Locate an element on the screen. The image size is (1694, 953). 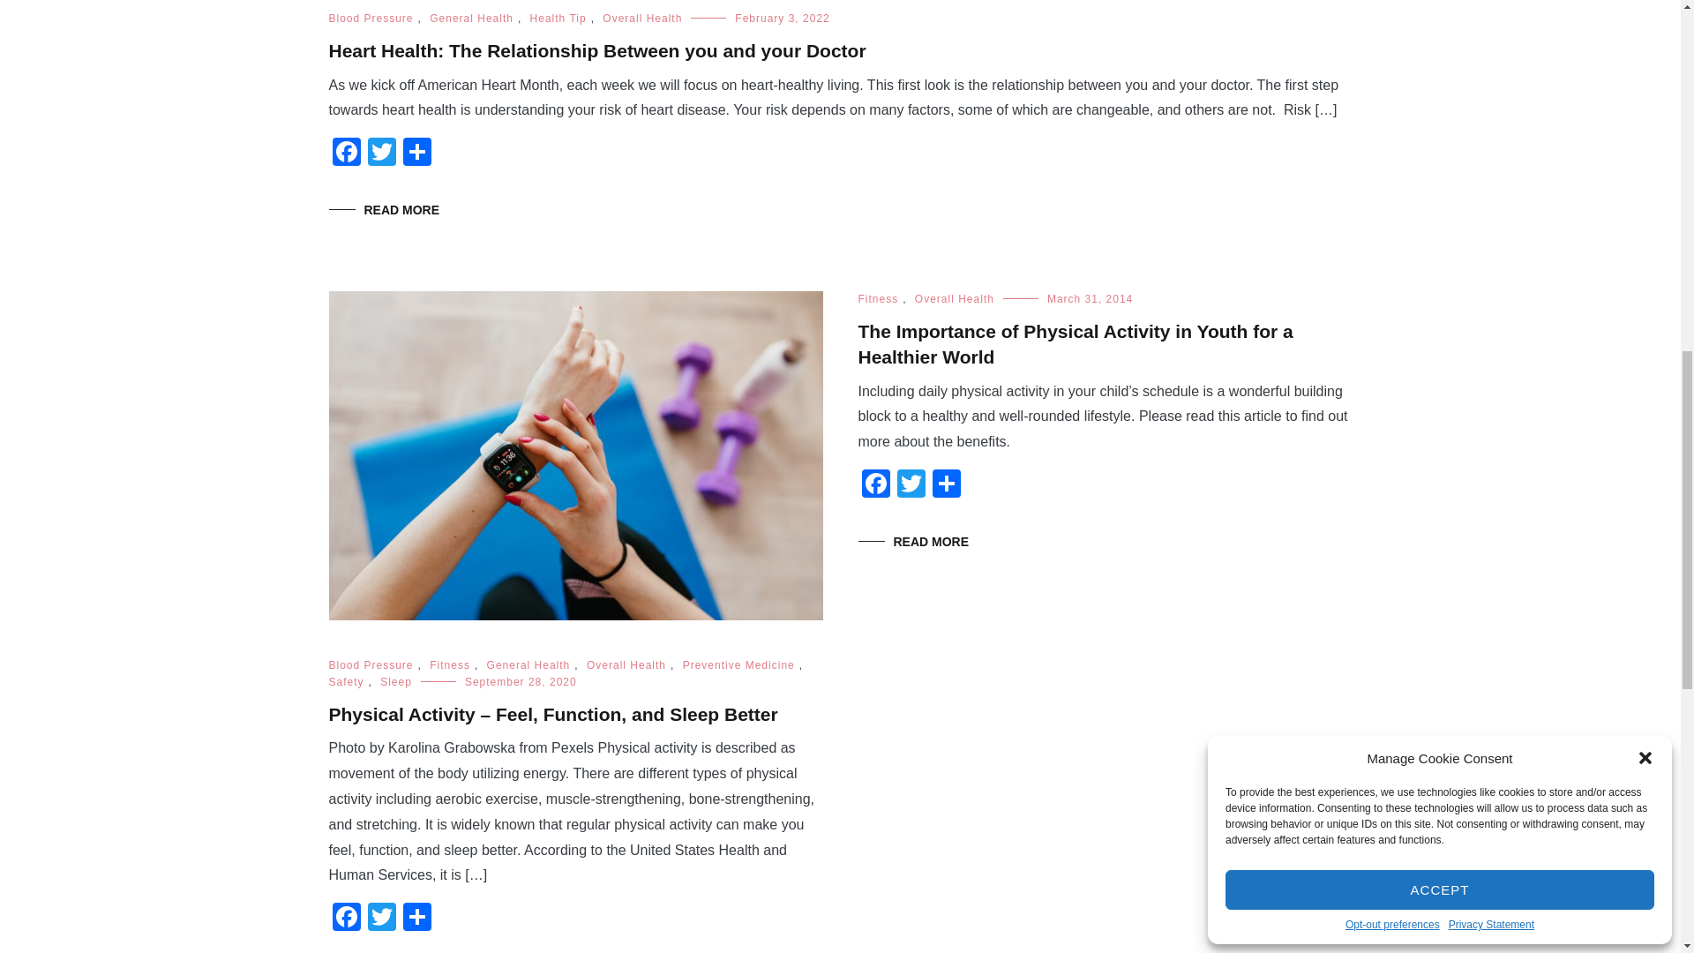
Overall Health is located at coordinates (642, 19).